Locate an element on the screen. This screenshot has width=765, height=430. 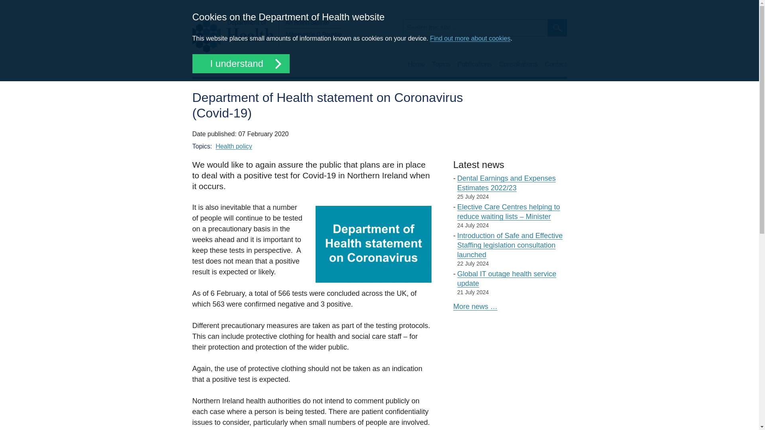
Contact is located at coordinates (555, 64).